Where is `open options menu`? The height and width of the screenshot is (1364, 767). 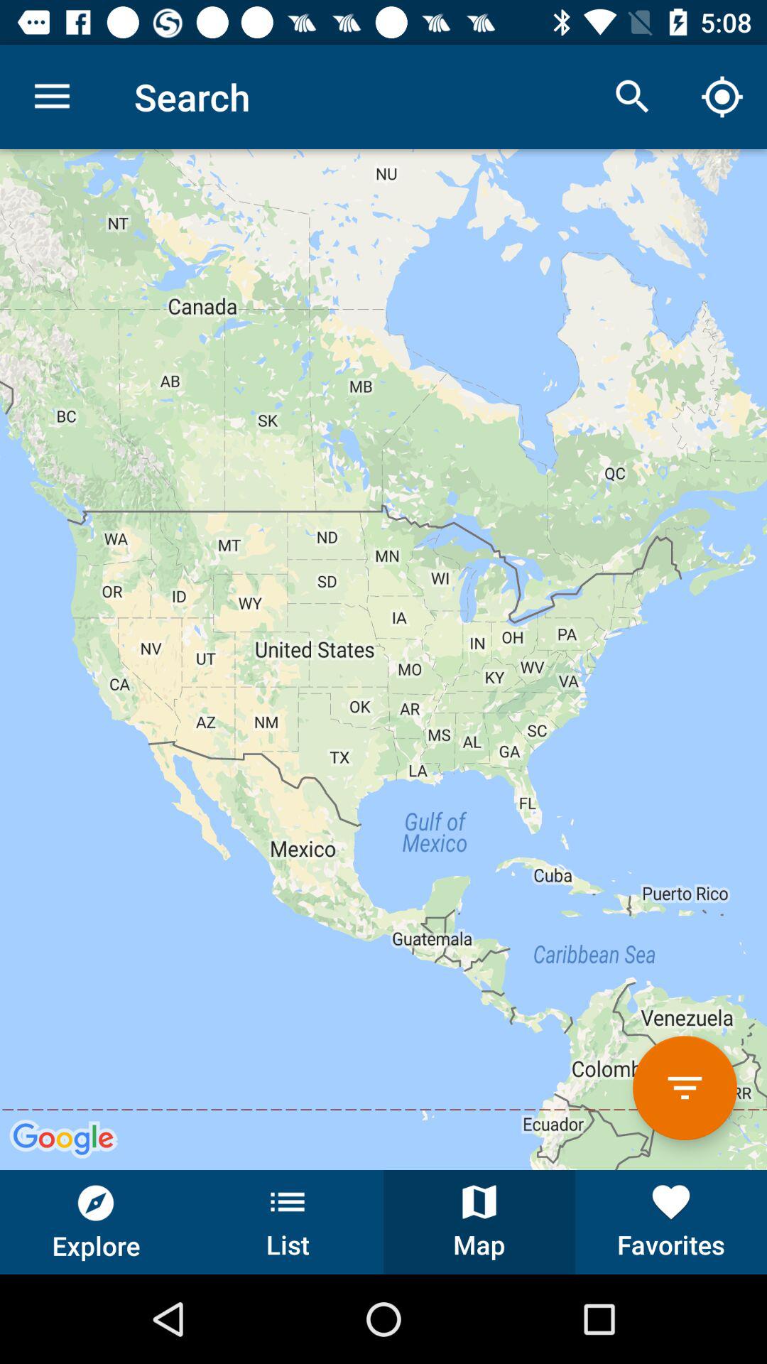
open options menu is located at coordinates (685, 1088).